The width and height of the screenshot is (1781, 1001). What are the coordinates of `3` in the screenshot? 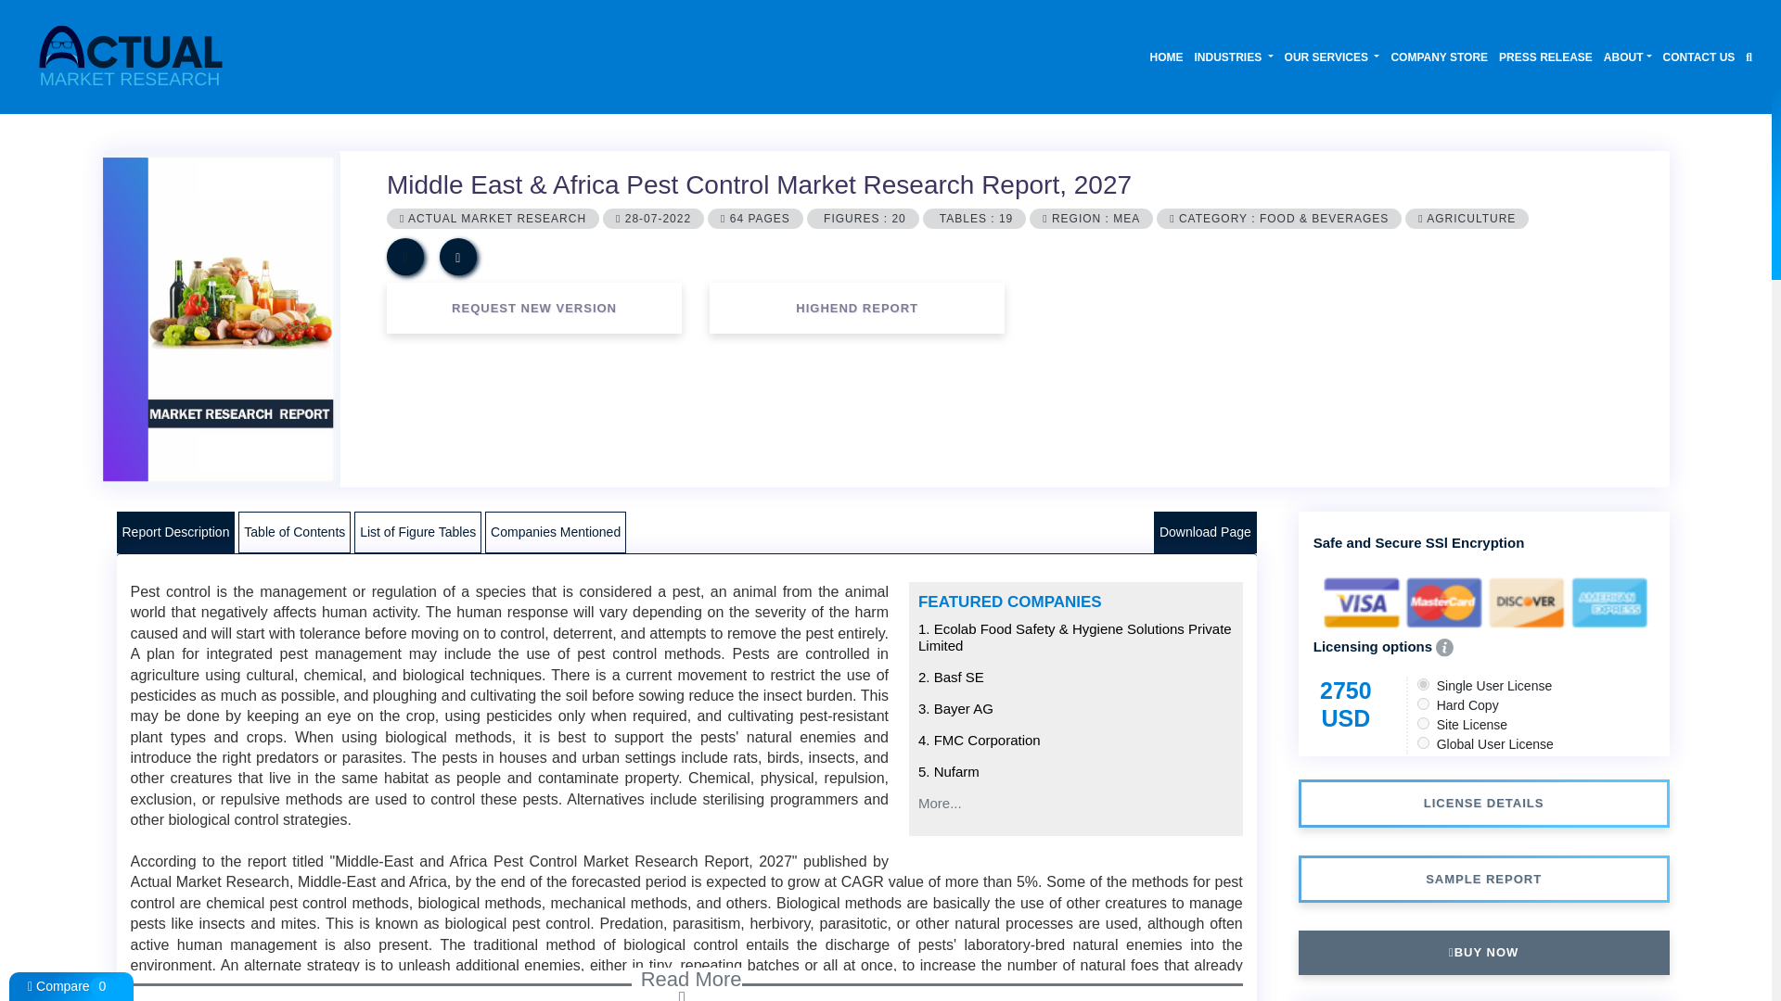 It's located at (1423, 723).